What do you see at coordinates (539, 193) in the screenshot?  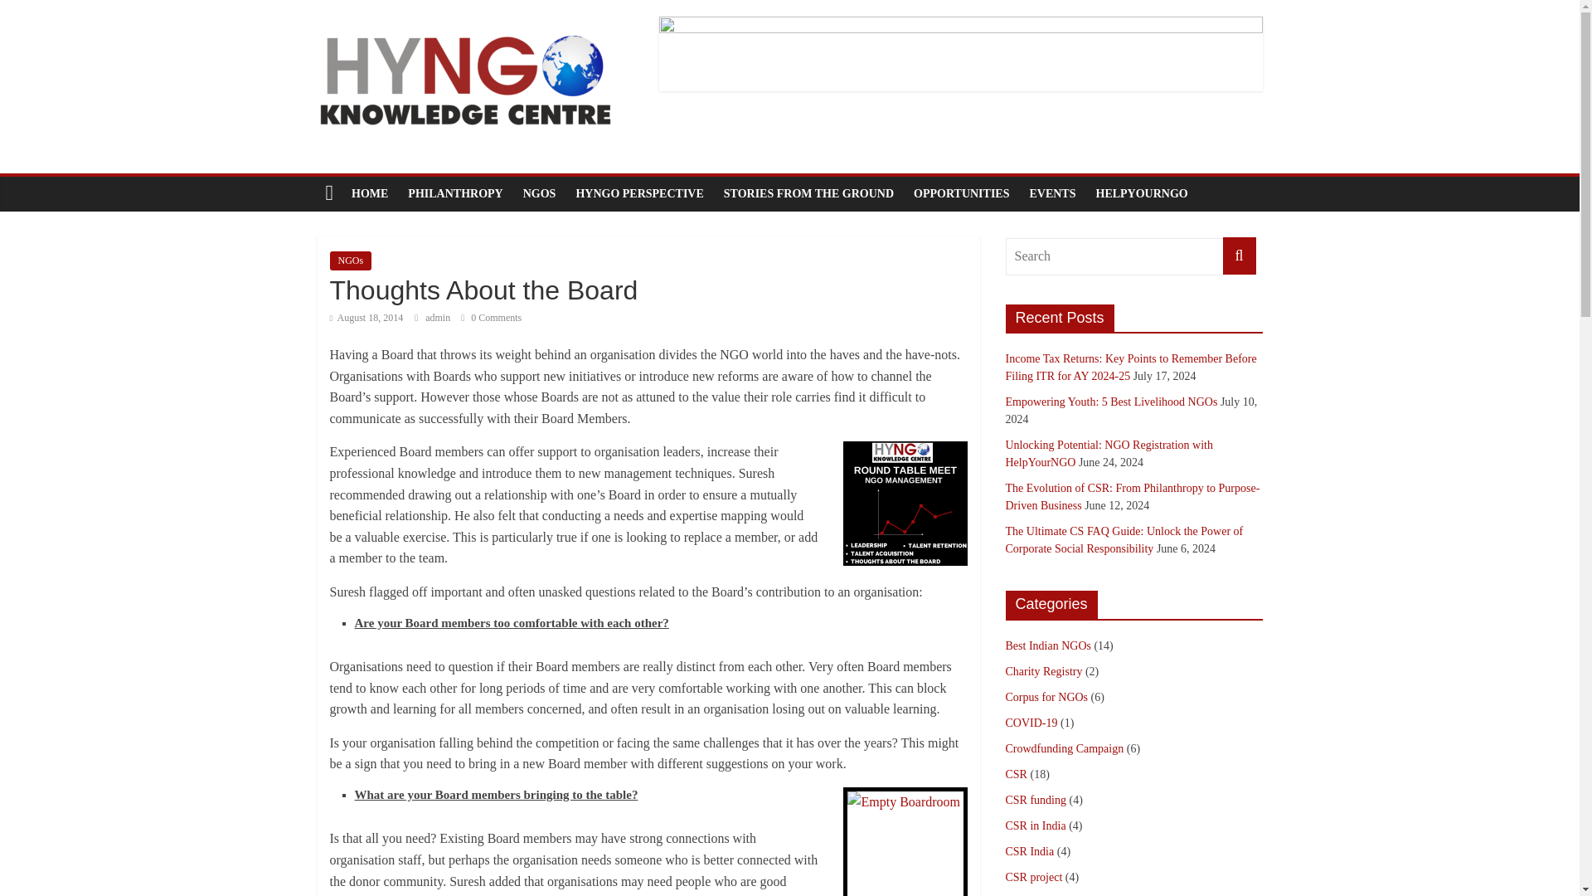 I see `NGOS` at bounding box center [539, 193].